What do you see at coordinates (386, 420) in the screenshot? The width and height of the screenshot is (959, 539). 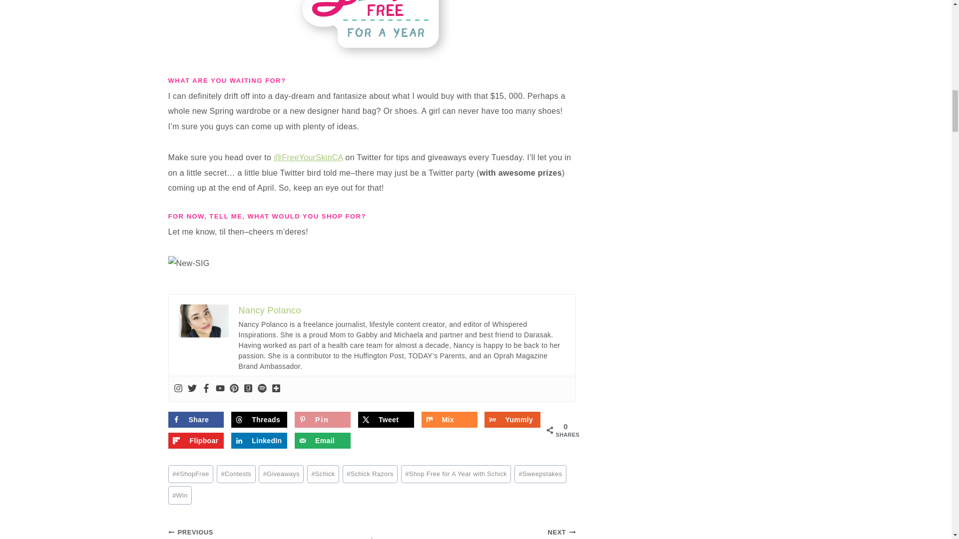 I see `Share on X` at bounding box center [386, 420].